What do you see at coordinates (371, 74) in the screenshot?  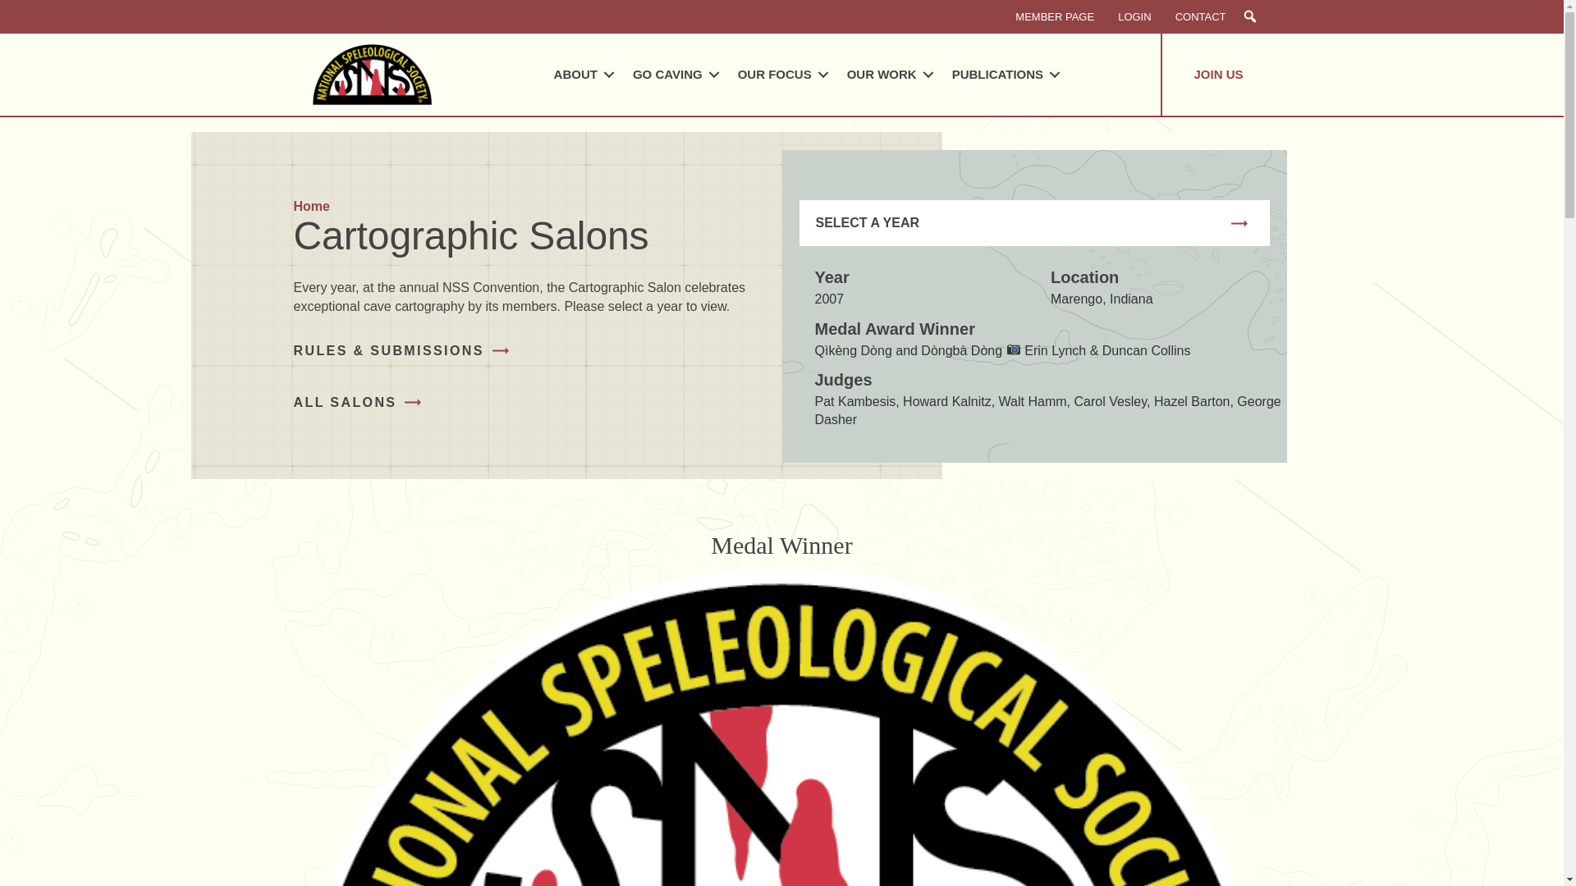 I see `National Speleological Society Logo` at bounding box center [371, 74].